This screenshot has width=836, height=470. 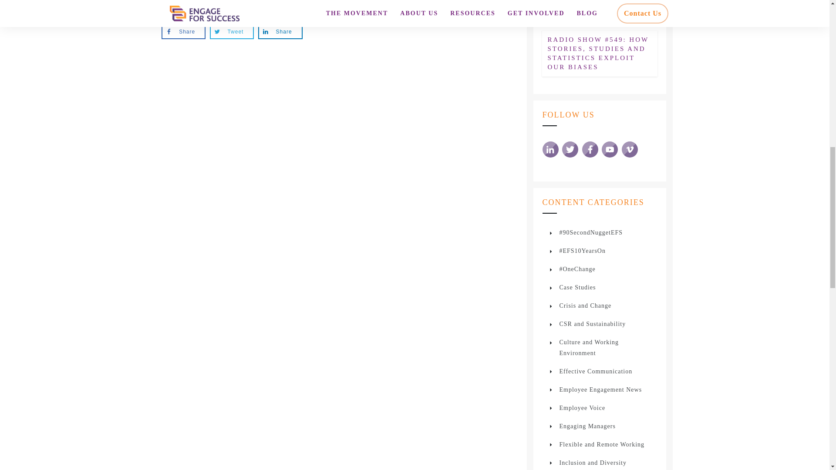 What do you see at coordinates (608, 348) in the screenshot?
I see `Culture and Working Environment` at bounding box center [608, 348].